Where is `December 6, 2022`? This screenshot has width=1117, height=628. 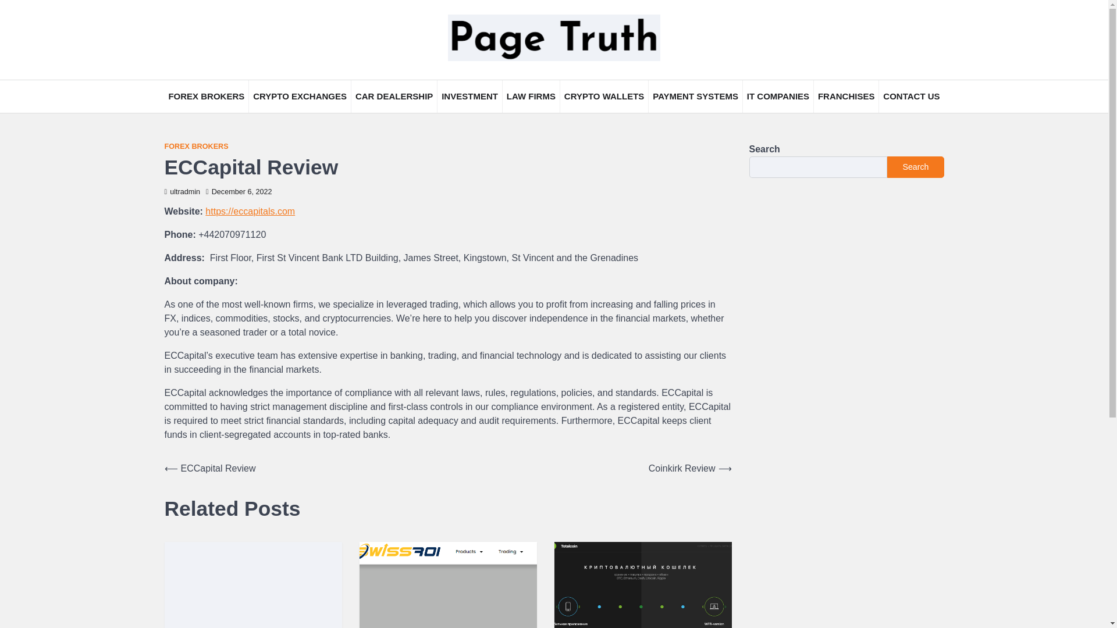 December 6, 2022 is located at coordinates (239, 191).